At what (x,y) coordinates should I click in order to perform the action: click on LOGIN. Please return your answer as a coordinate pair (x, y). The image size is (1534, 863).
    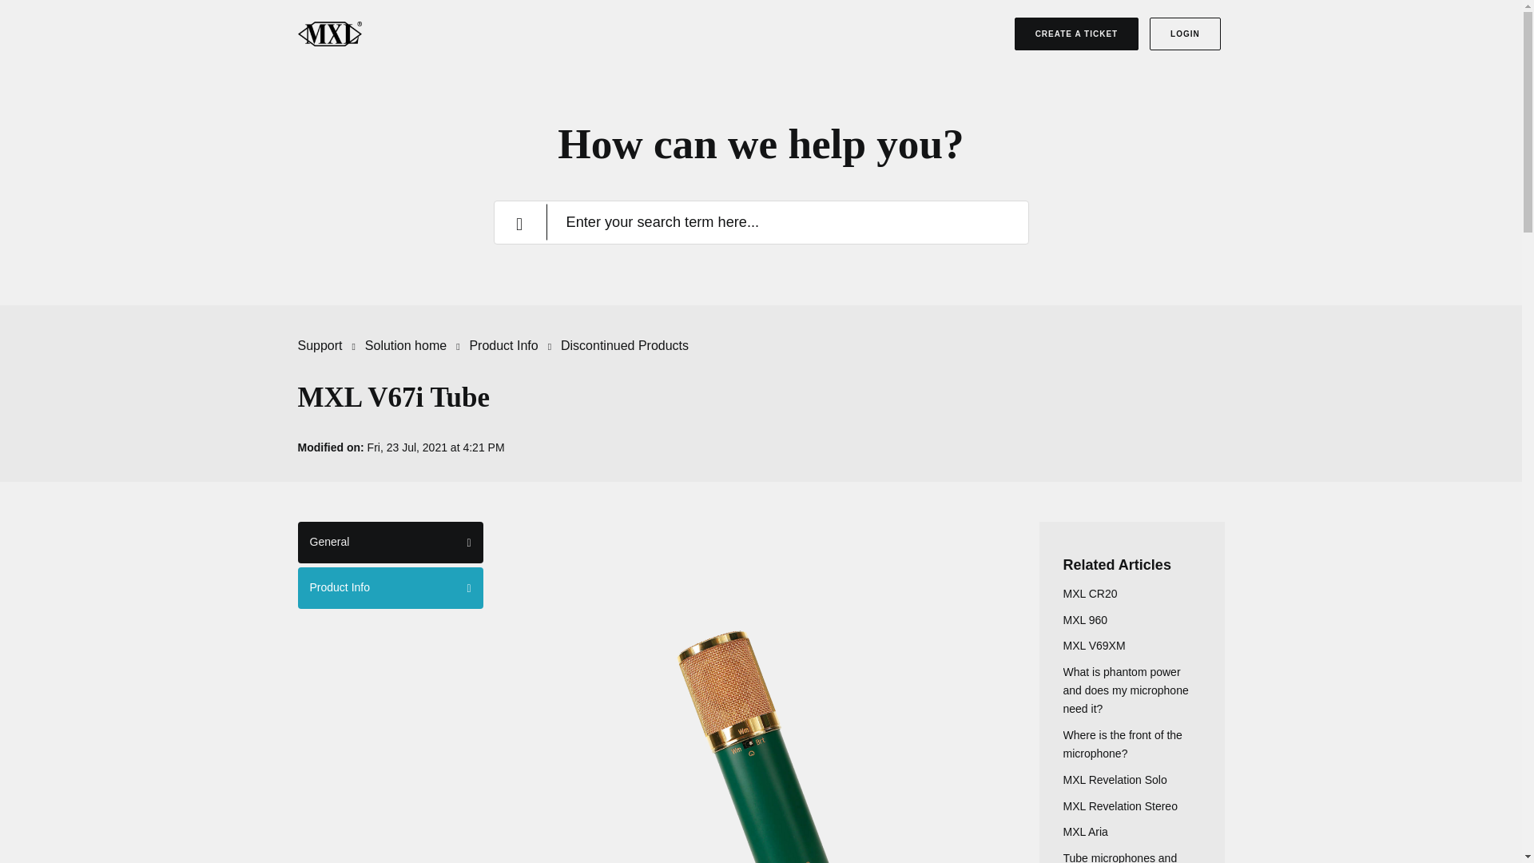
    Looking at the image, I should click on (1185, 34).